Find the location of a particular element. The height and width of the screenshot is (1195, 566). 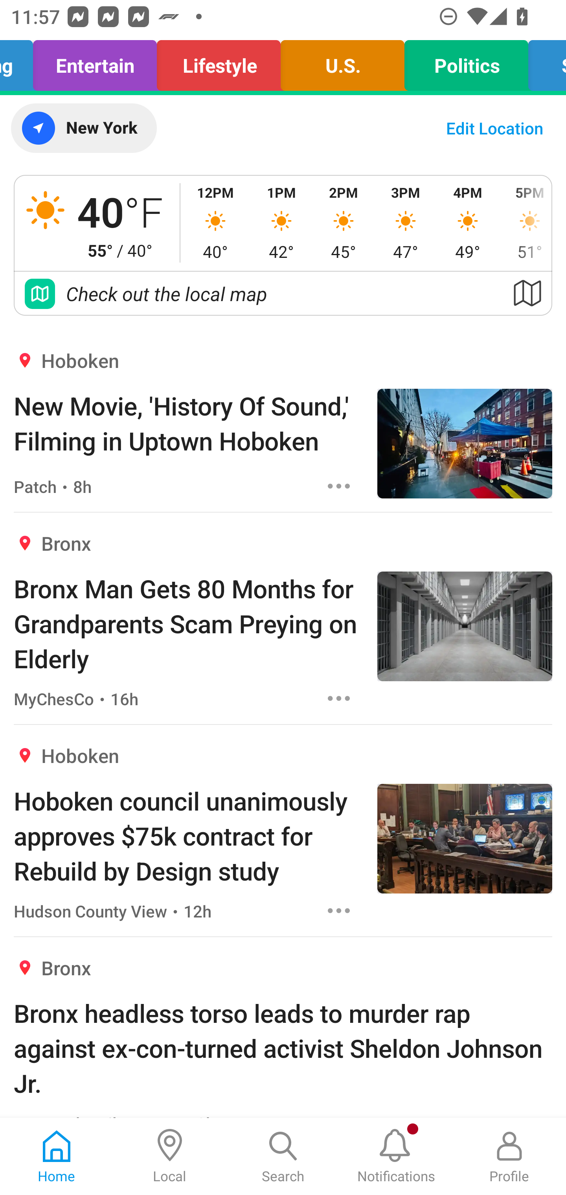

Search is located at coordinates (283, 1156).